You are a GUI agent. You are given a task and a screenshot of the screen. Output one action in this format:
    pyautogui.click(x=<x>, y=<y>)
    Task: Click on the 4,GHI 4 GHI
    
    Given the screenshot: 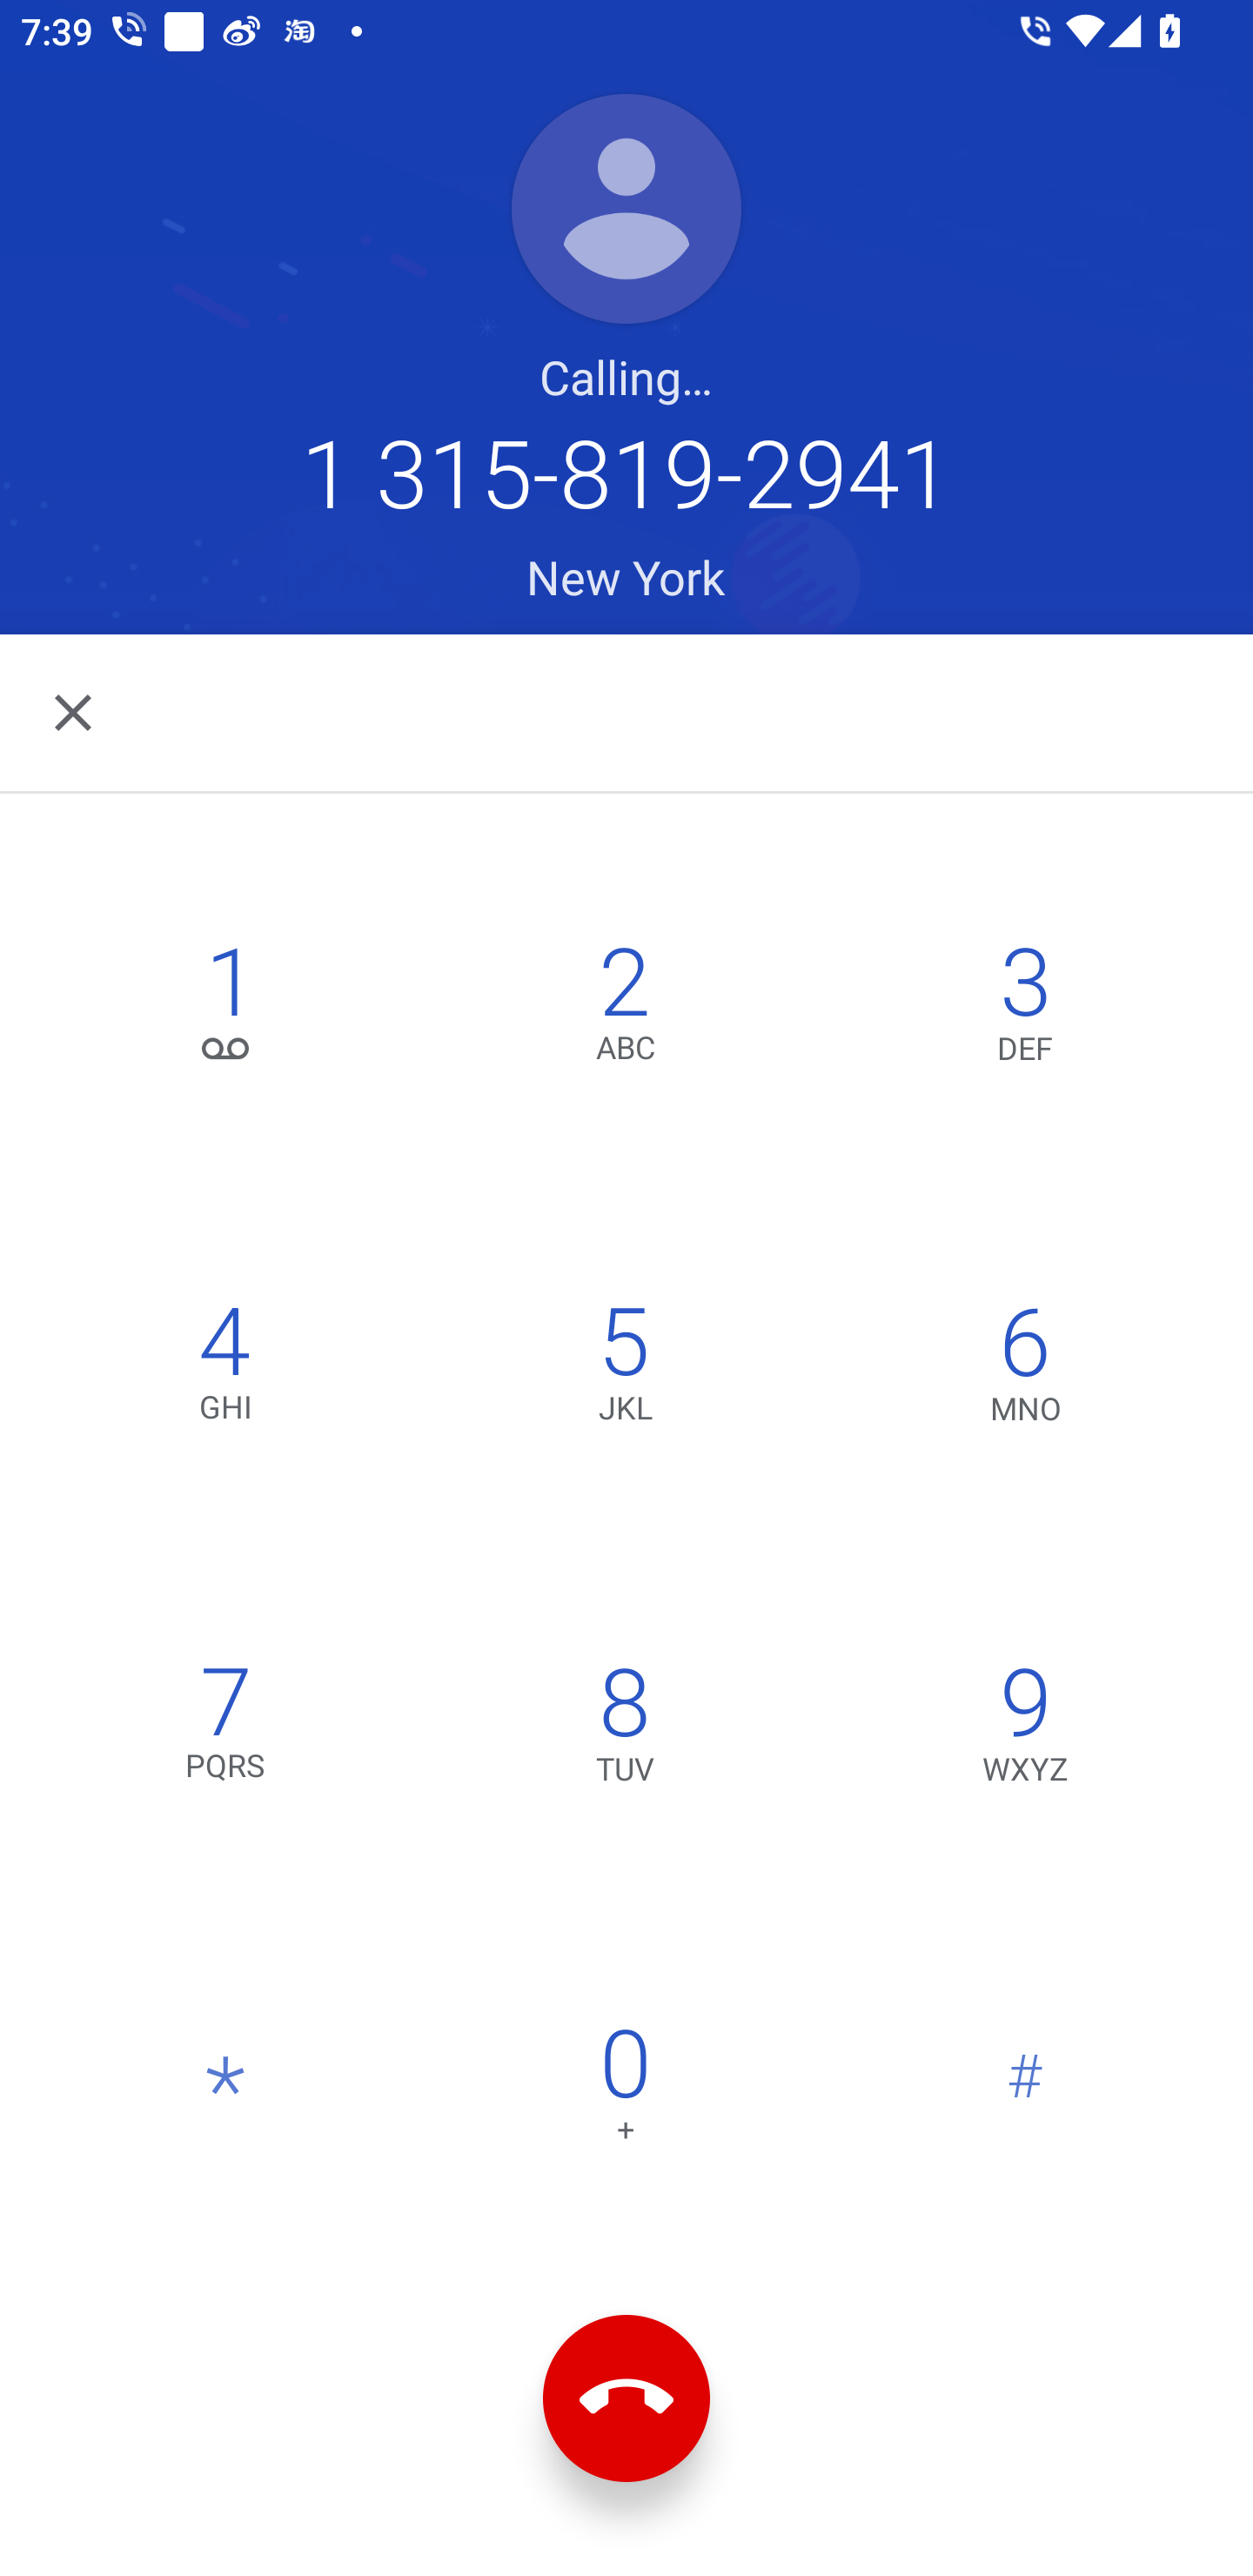 What is the action you would take?
    pyautogui.click(x=226, y=1370)
    